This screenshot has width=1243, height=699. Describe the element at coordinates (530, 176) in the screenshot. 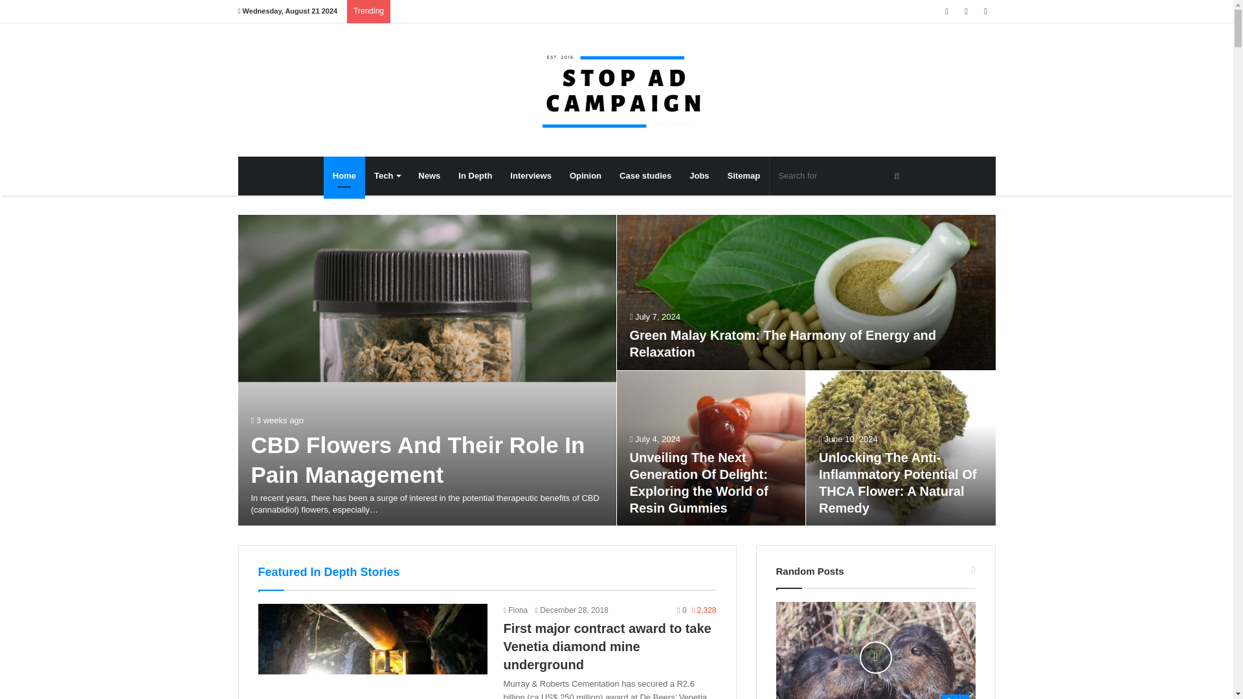

I see `Interviews` at that location.